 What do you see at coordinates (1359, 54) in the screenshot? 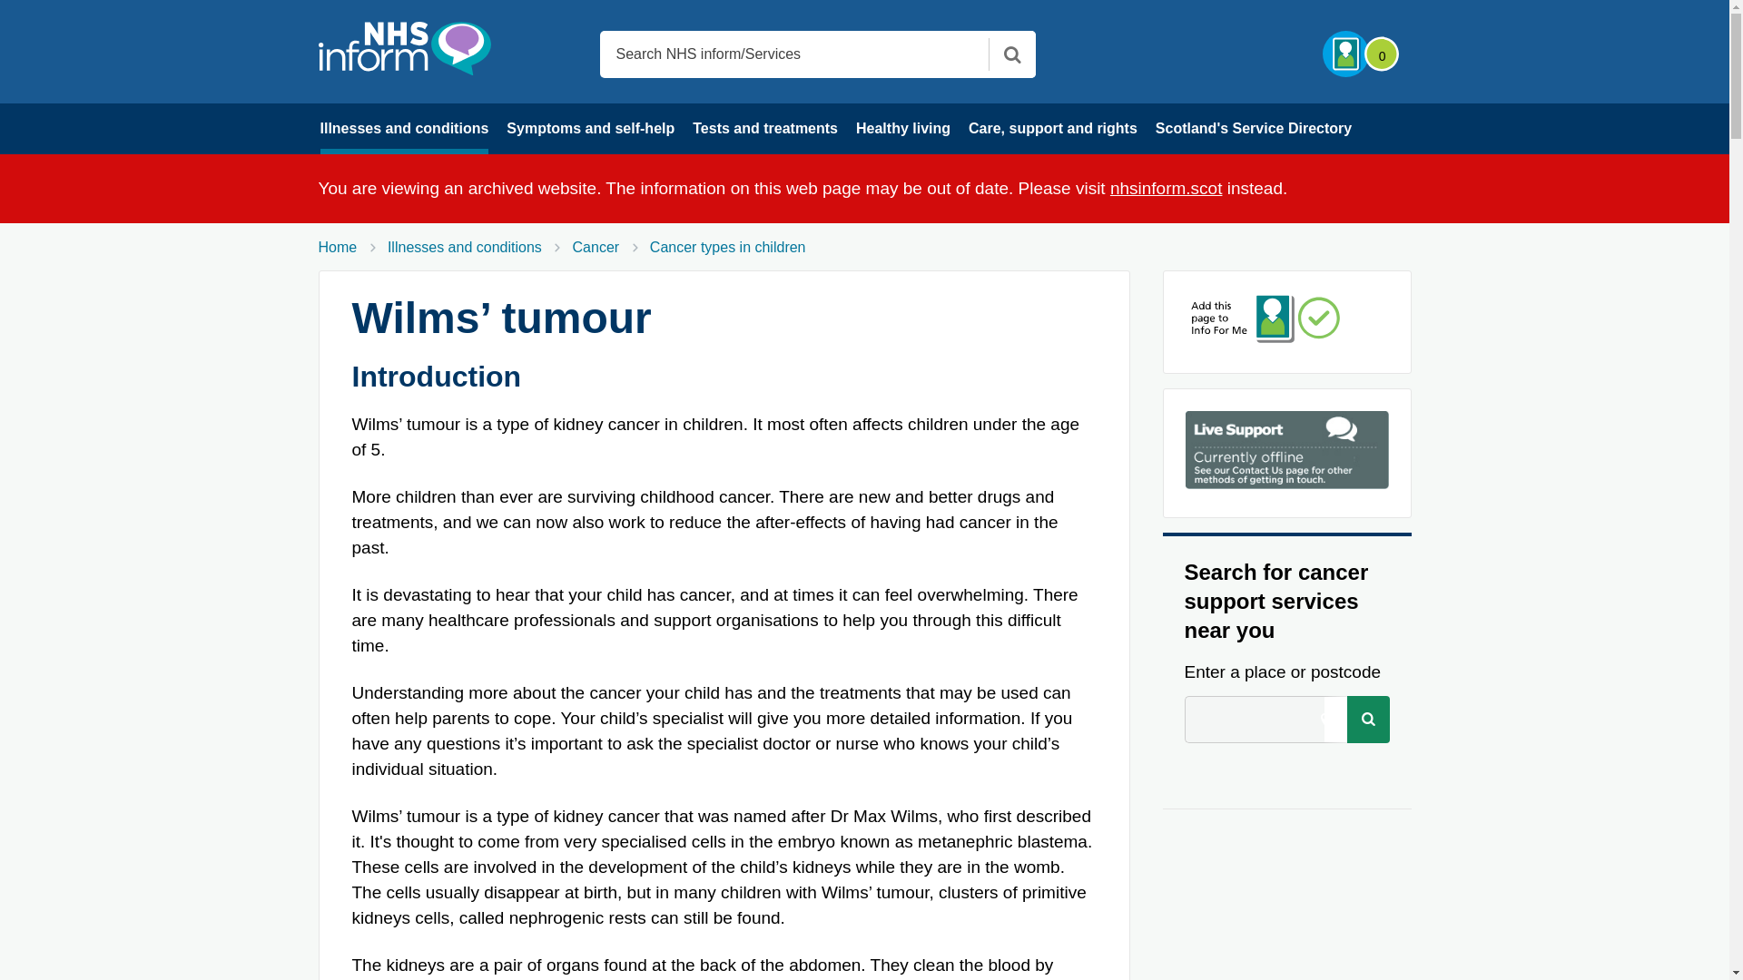
I see `0` at bounding box center [1359, 54].